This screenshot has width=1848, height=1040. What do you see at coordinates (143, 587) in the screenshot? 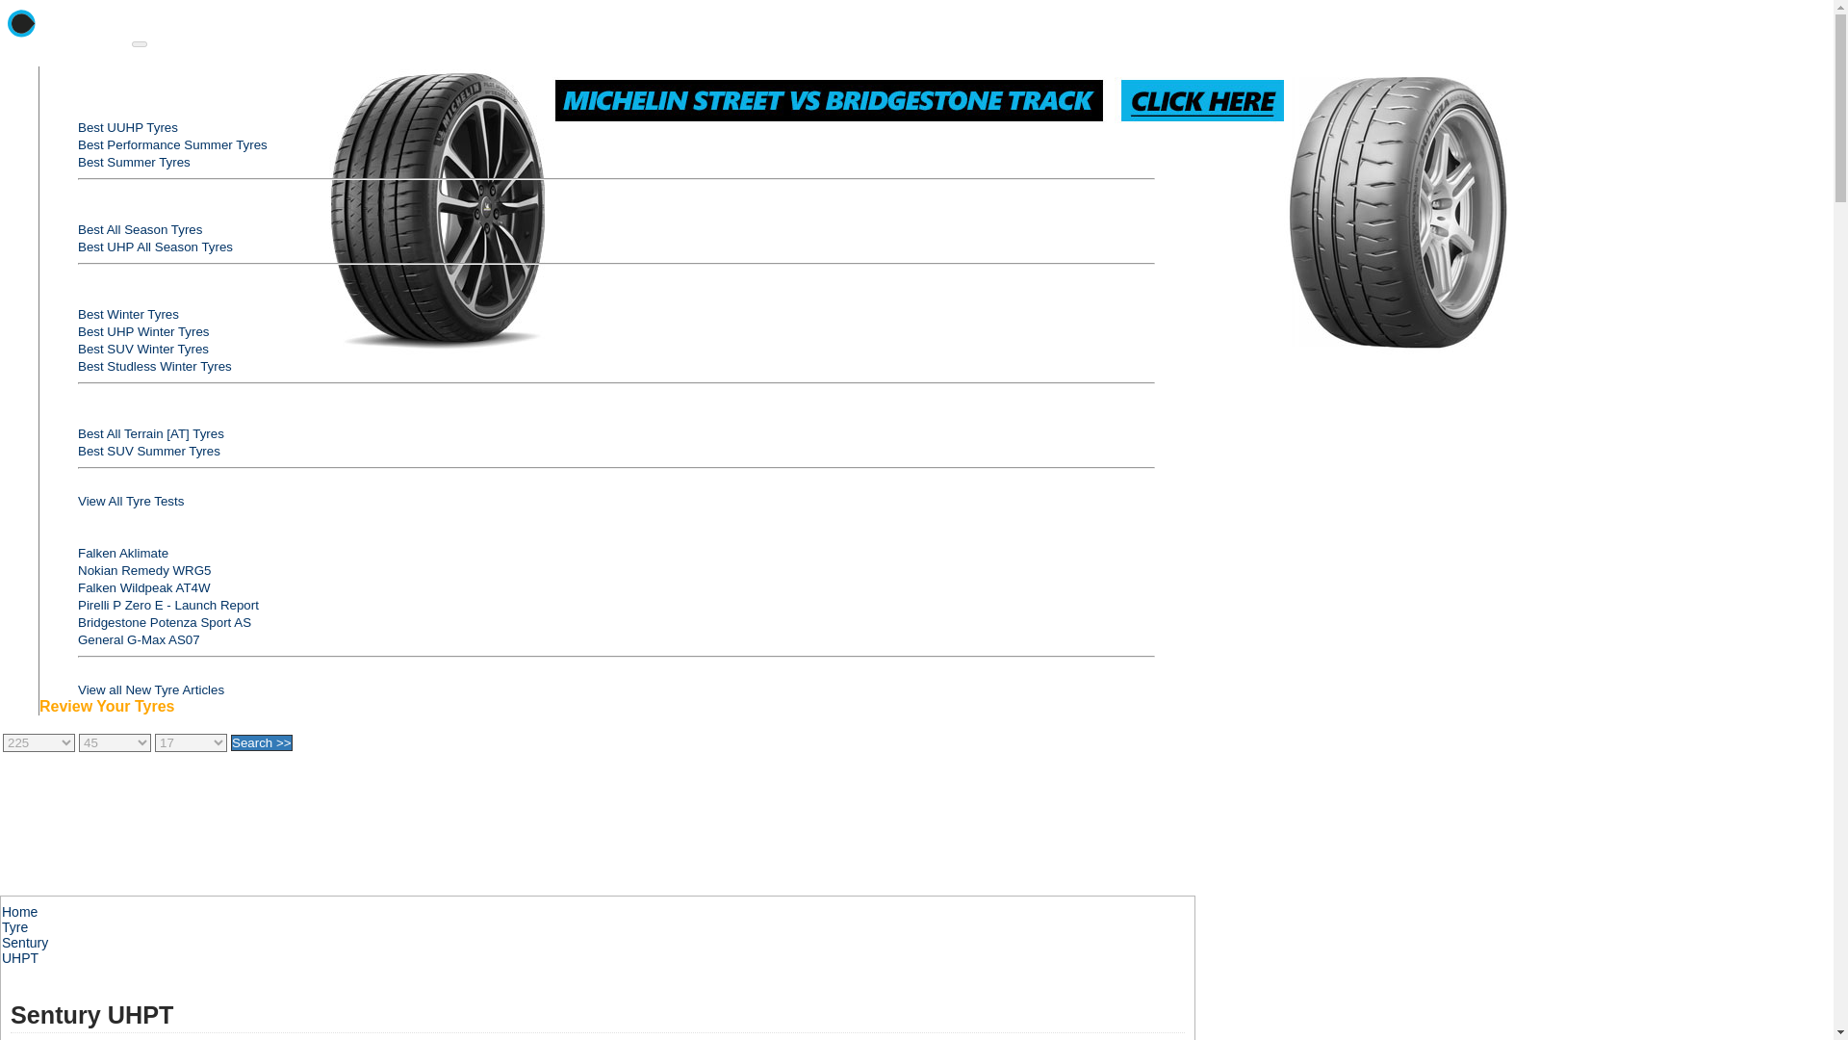
I see `Falken Wildpeak AT4W` at bounding box center [143, 587].